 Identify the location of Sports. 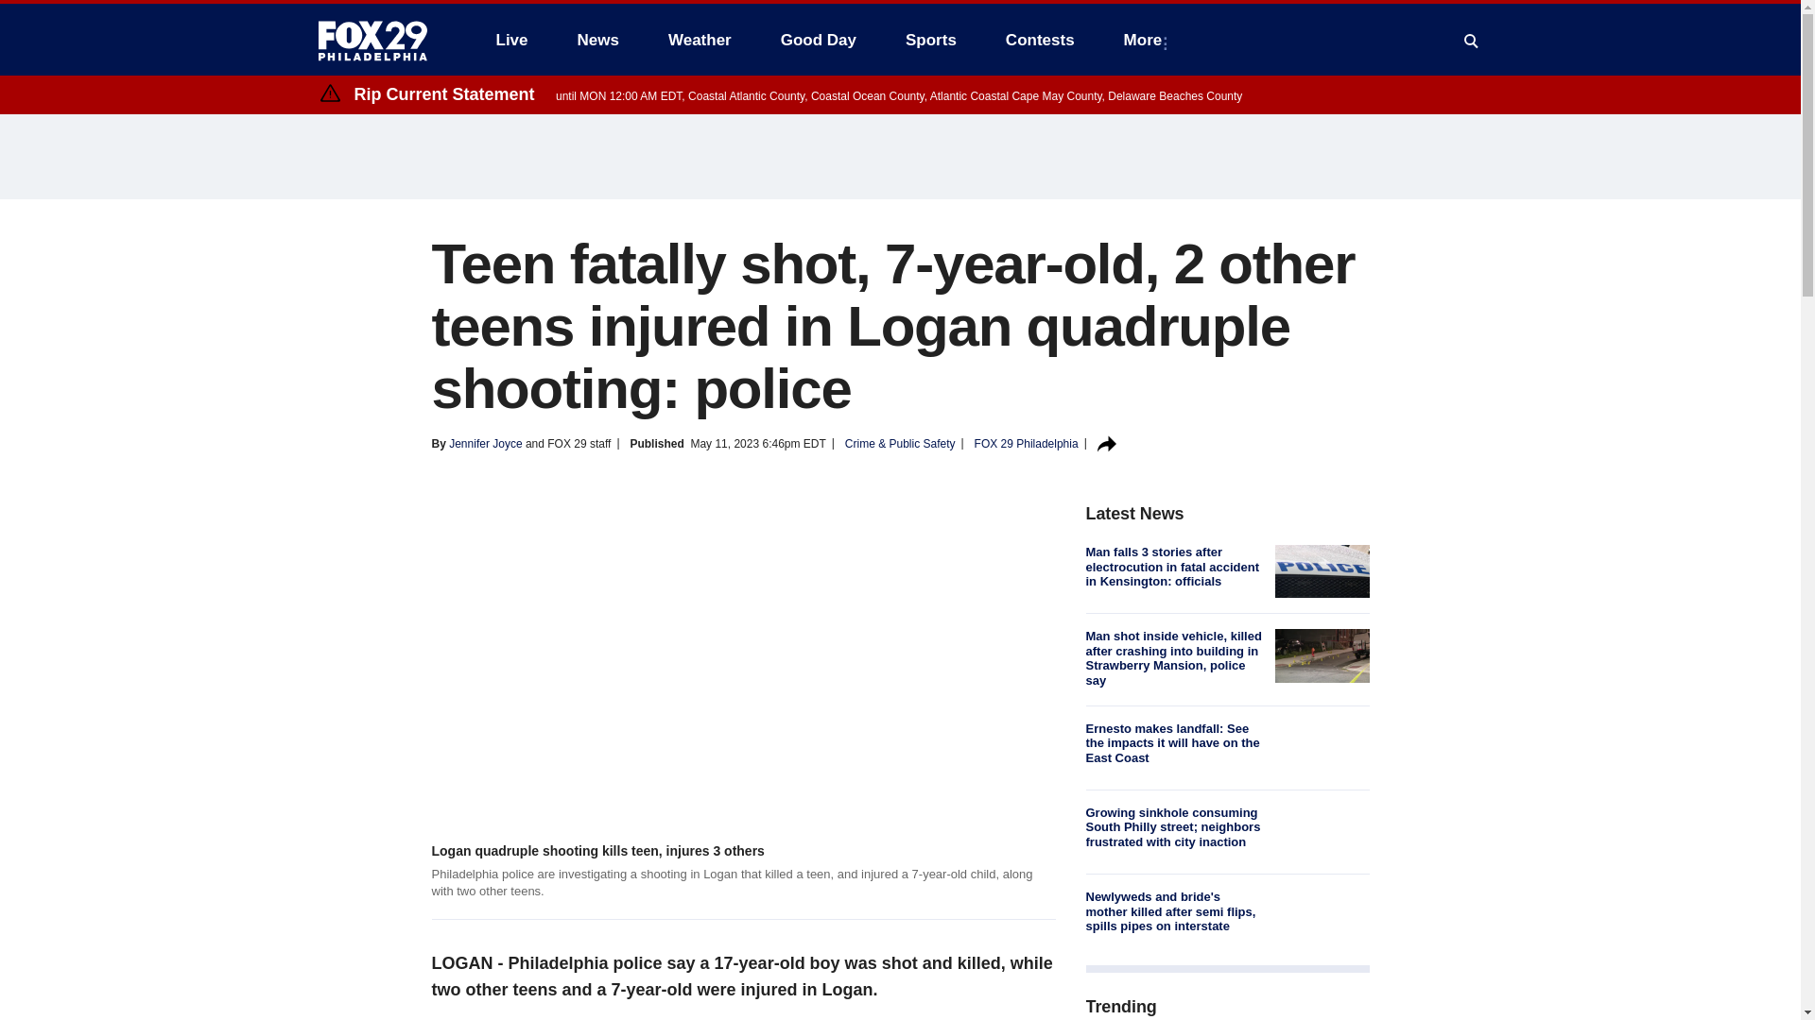
(930, 40).